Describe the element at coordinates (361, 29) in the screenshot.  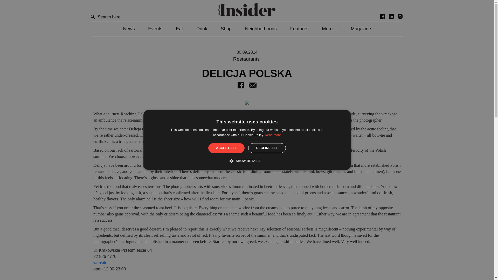
I see `Magazine` at that location.